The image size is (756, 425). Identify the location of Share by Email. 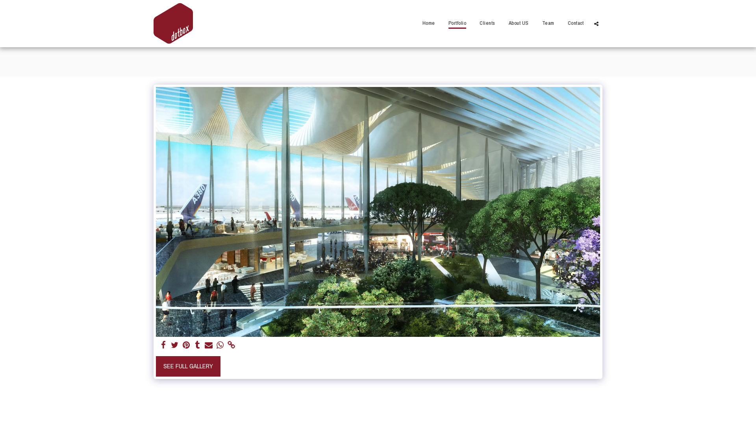
(209, 346).